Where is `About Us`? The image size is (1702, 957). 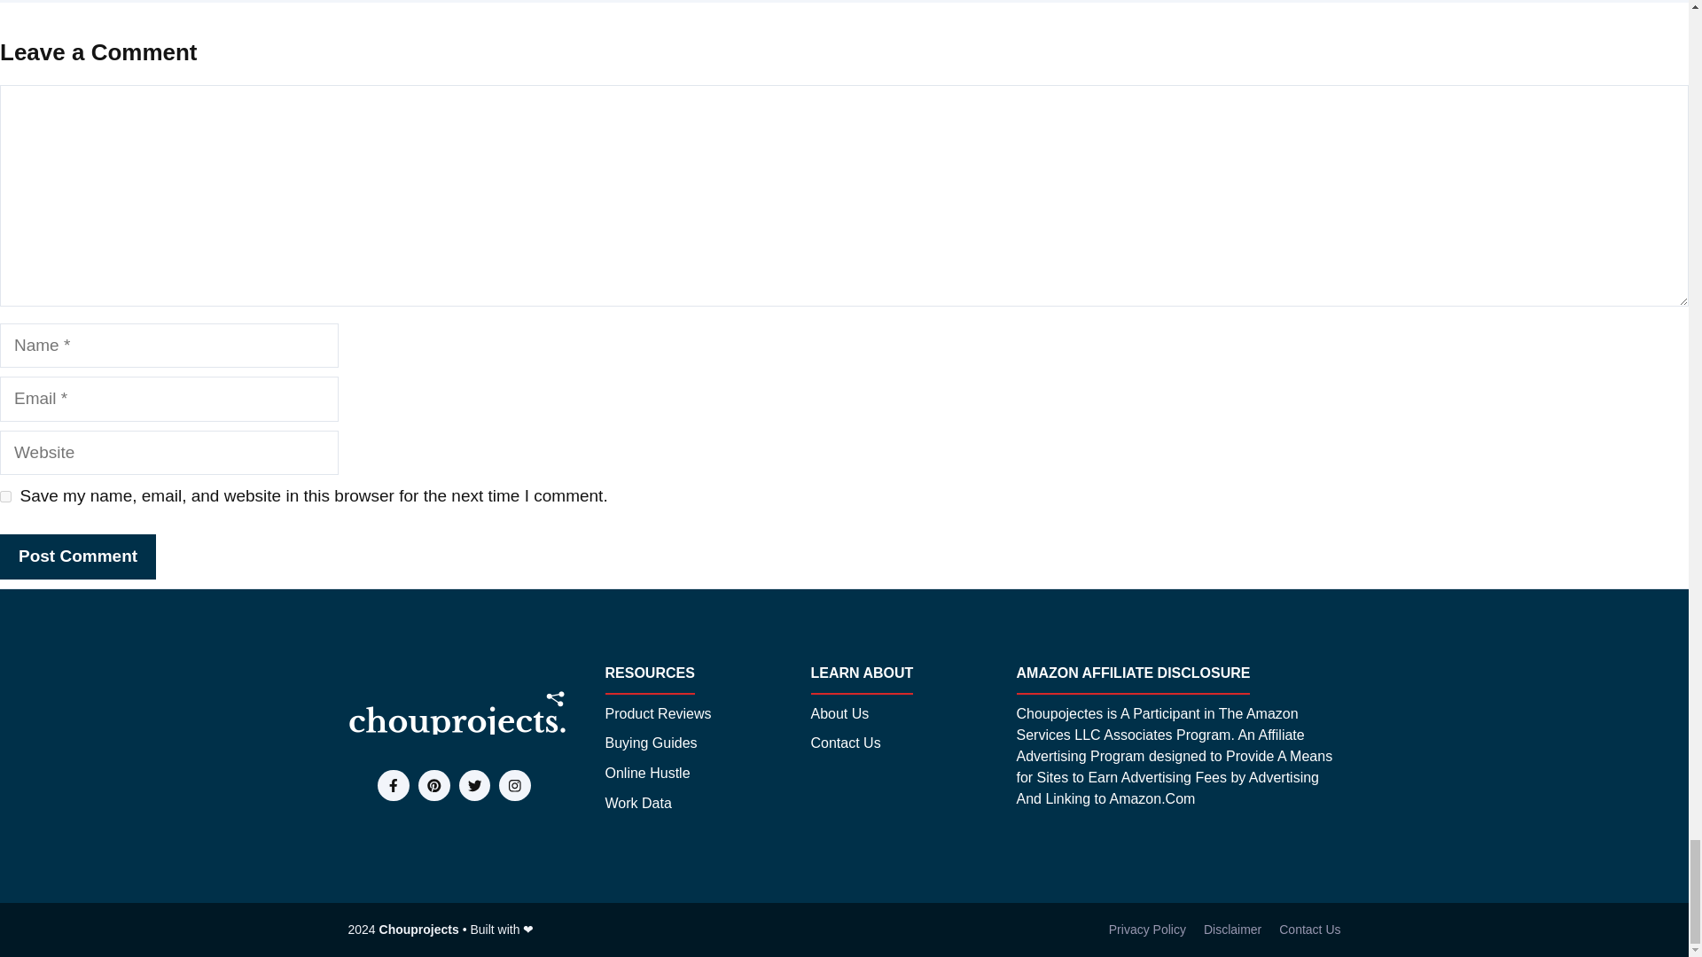
About Us is located at coordinates (839, 713).